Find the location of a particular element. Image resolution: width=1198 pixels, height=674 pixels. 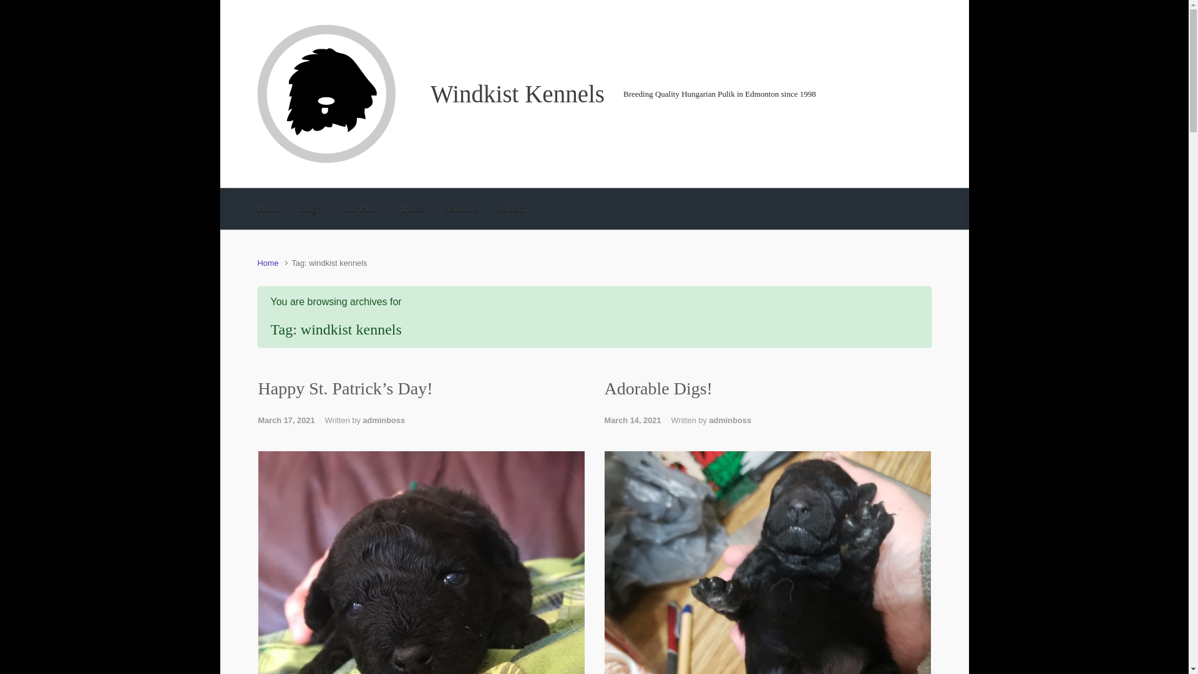

March 14, 2021 is located at coordinates (637, 421).